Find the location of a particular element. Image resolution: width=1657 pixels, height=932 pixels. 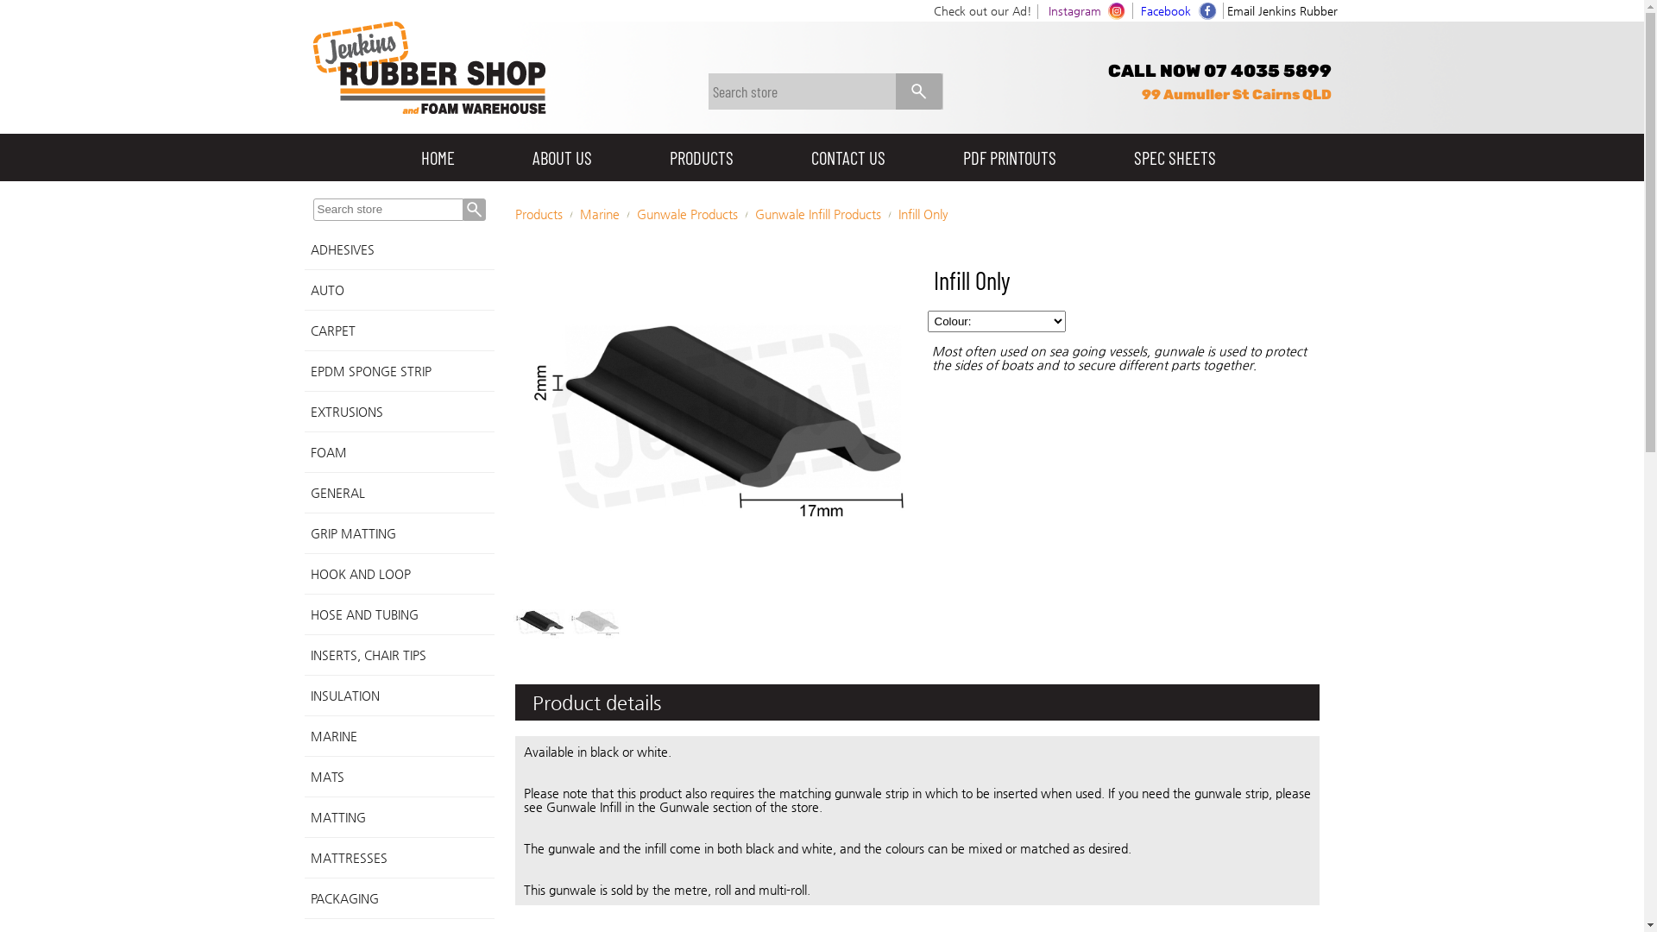

ADHESIVES is located at coordinates (399, 250).